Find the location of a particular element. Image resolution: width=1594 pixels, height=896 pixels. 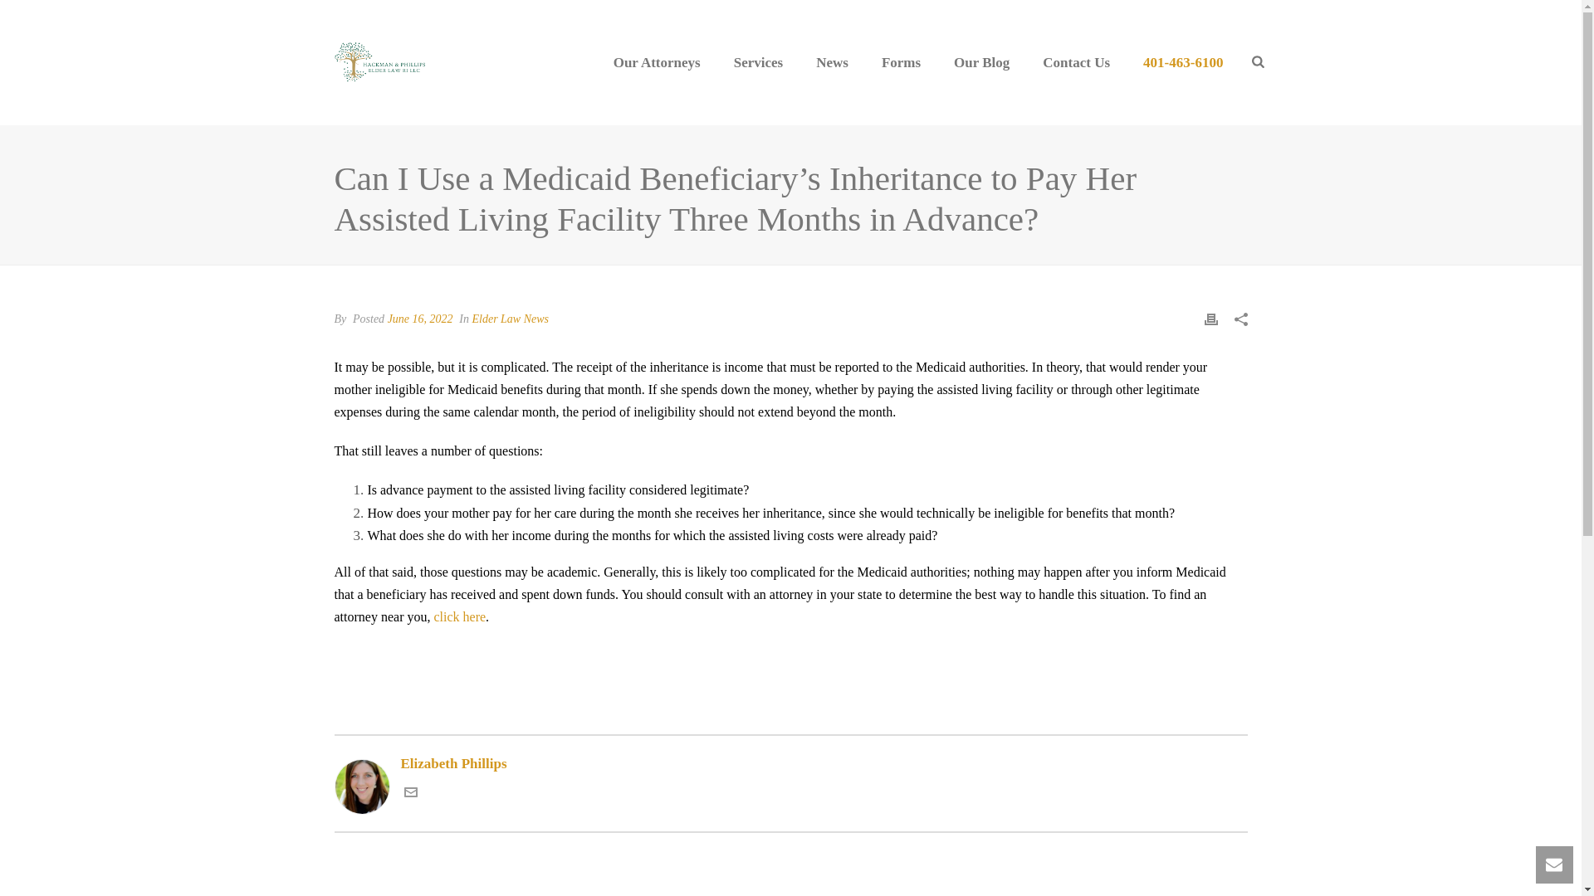

Our Attorneys is located at coordinates (657, 62).